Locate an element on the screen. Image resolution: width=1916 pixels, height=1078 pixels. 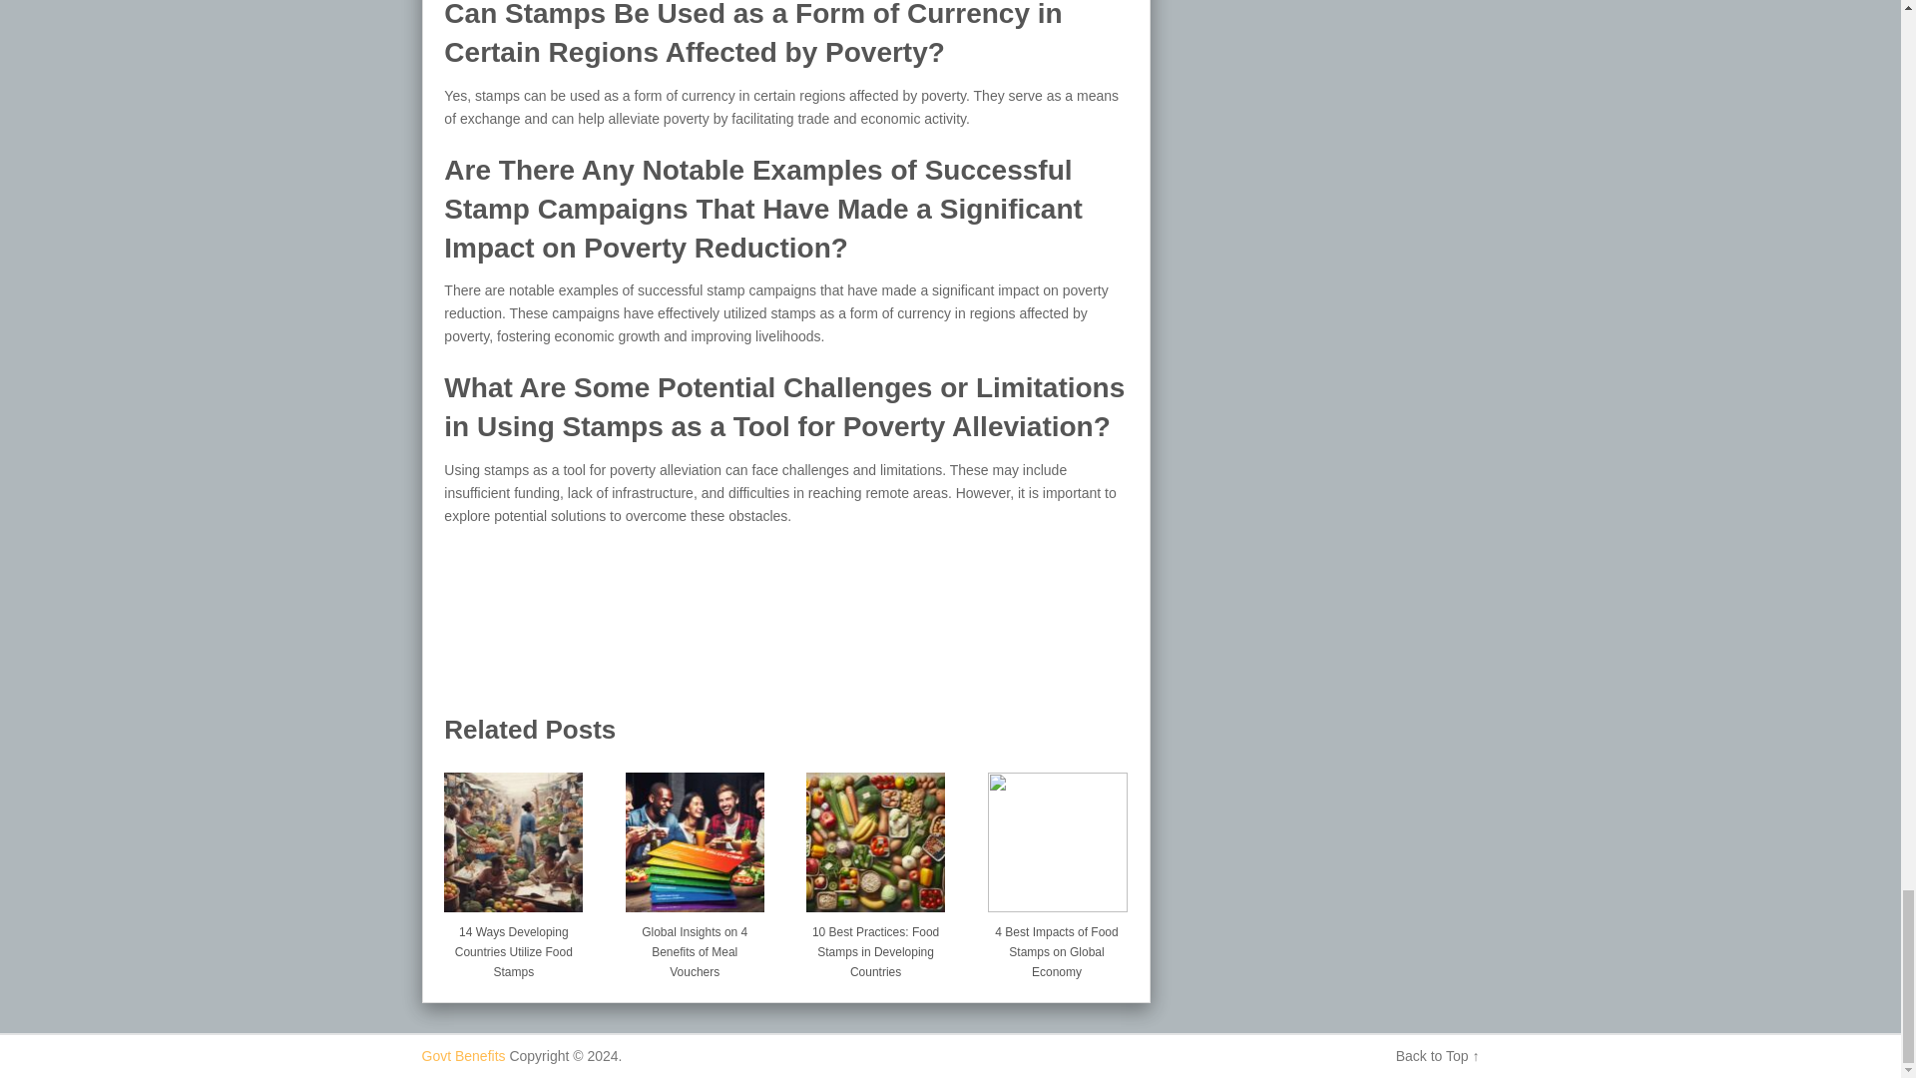
14 Ways Developing Countries Utilize Food Stamps is located at coordinates (513, 946).